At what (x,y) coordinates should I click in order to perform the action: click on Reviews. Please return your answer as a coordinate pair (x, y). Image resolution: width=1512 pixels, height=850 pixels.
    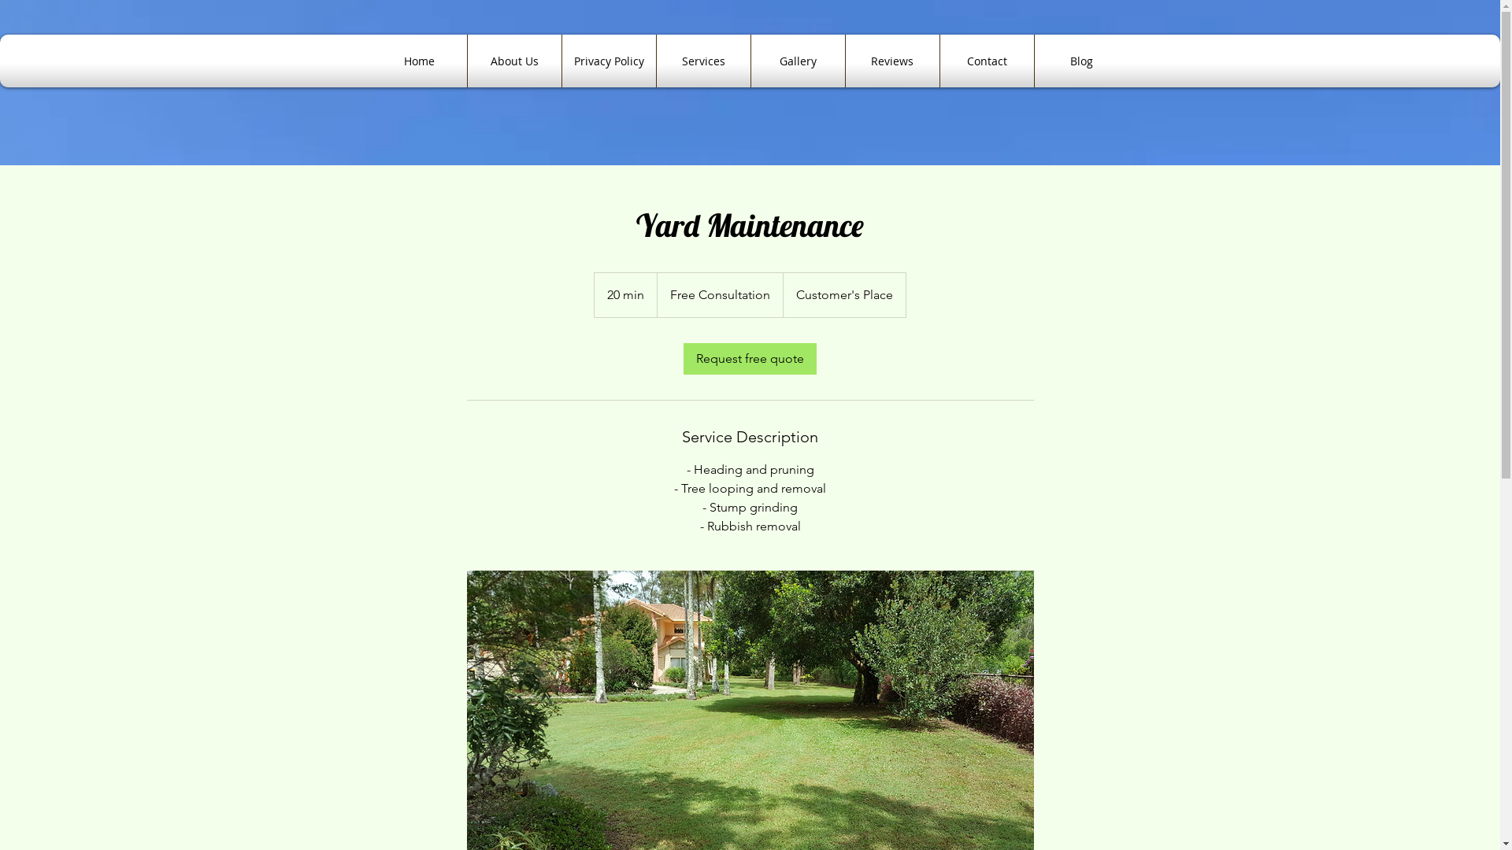
    Looking at the image, I should click on (891, 61).